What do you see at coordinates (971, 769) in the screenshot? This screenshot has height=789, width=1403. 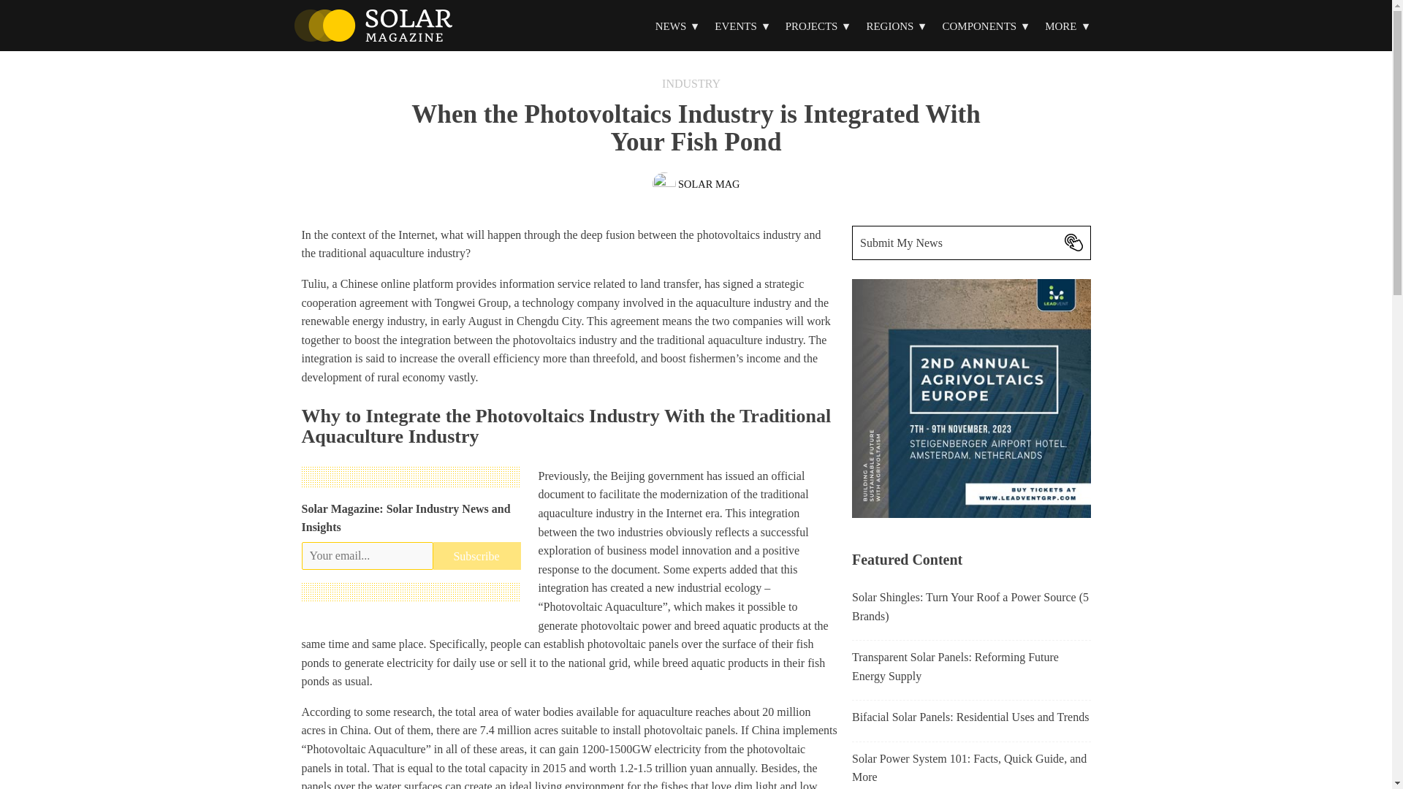 I see `Solar Power System 101: Facts, Quick Guide, and More` at bounding box center [971, 769].